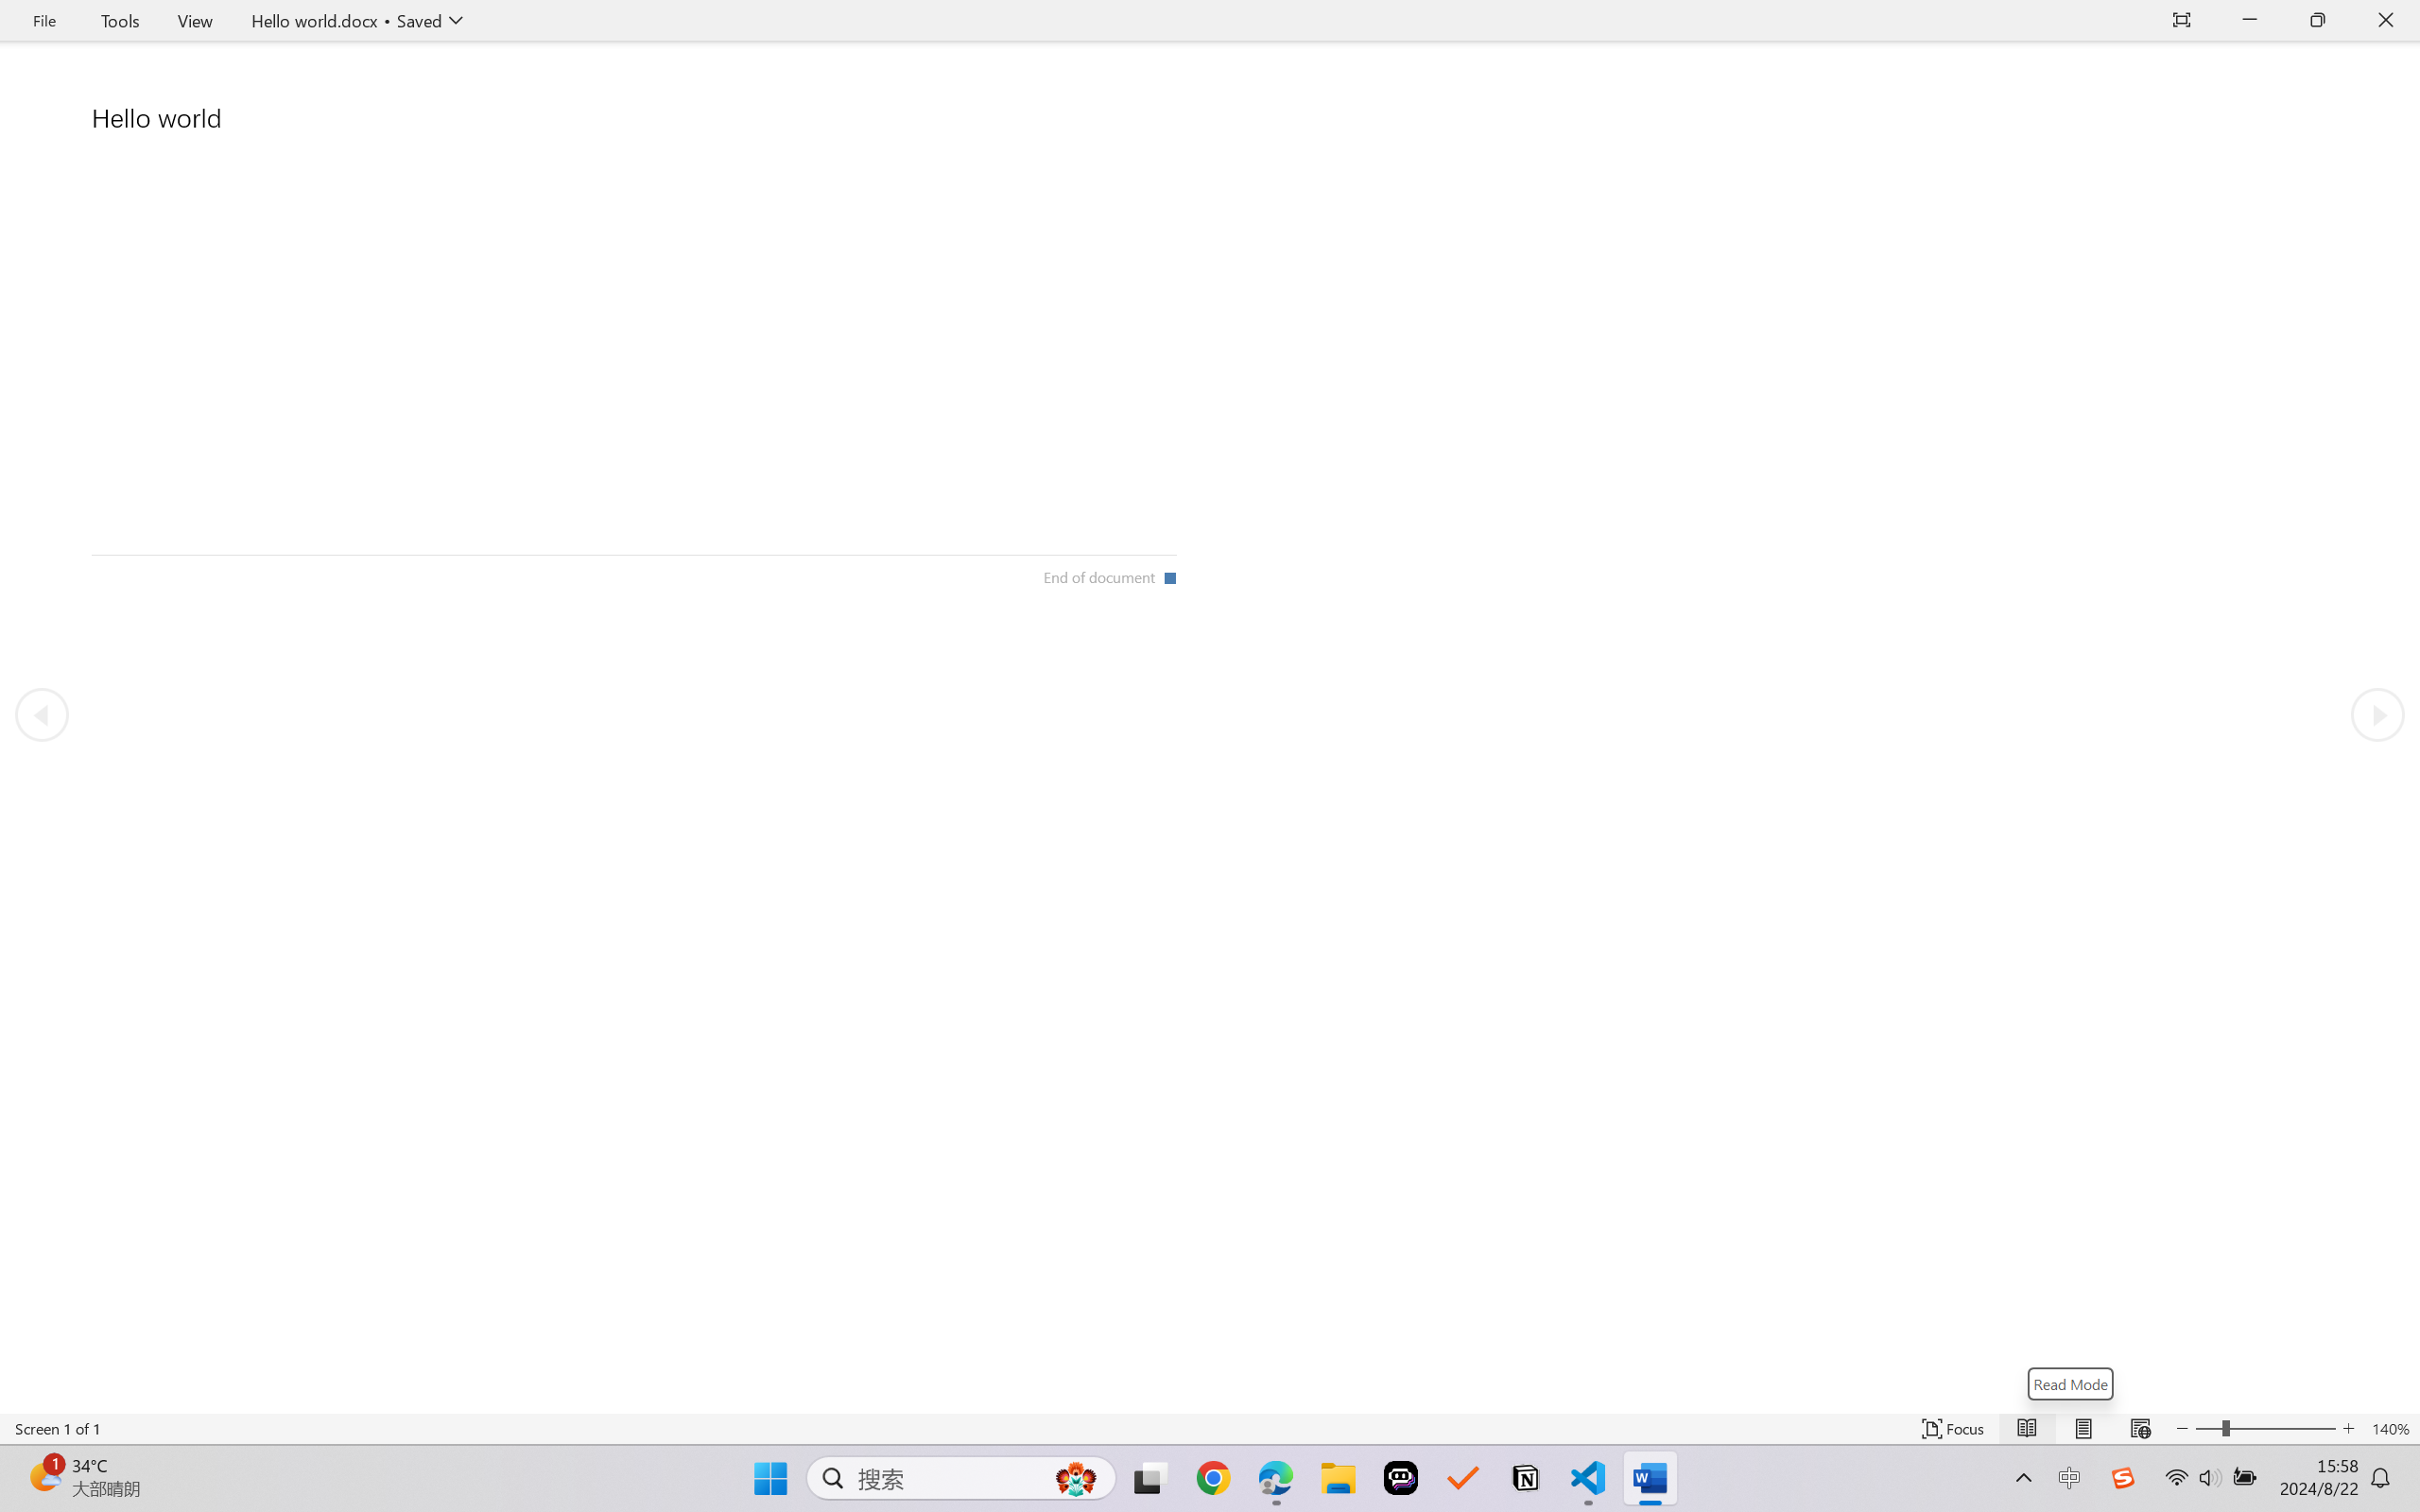 Image resolution: width=2420 pixels, height=1512 pixels. I want to click on Zoom Out, so click(2208, 1429).